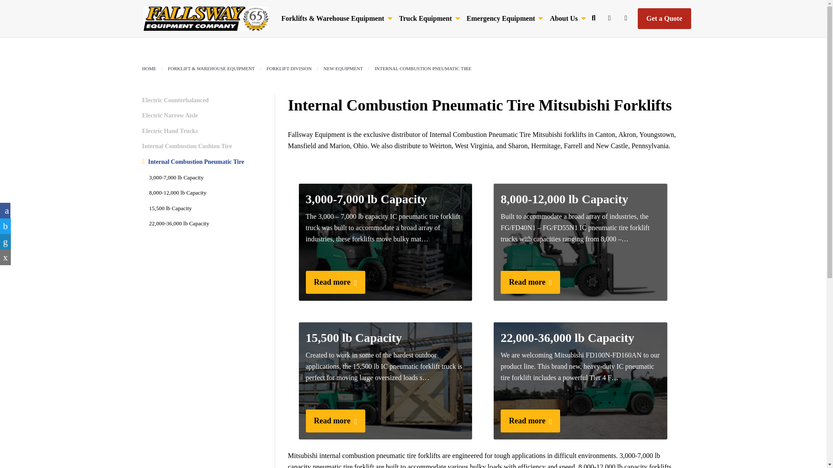  I want to click on Truck Equipment, so click(429, 18).